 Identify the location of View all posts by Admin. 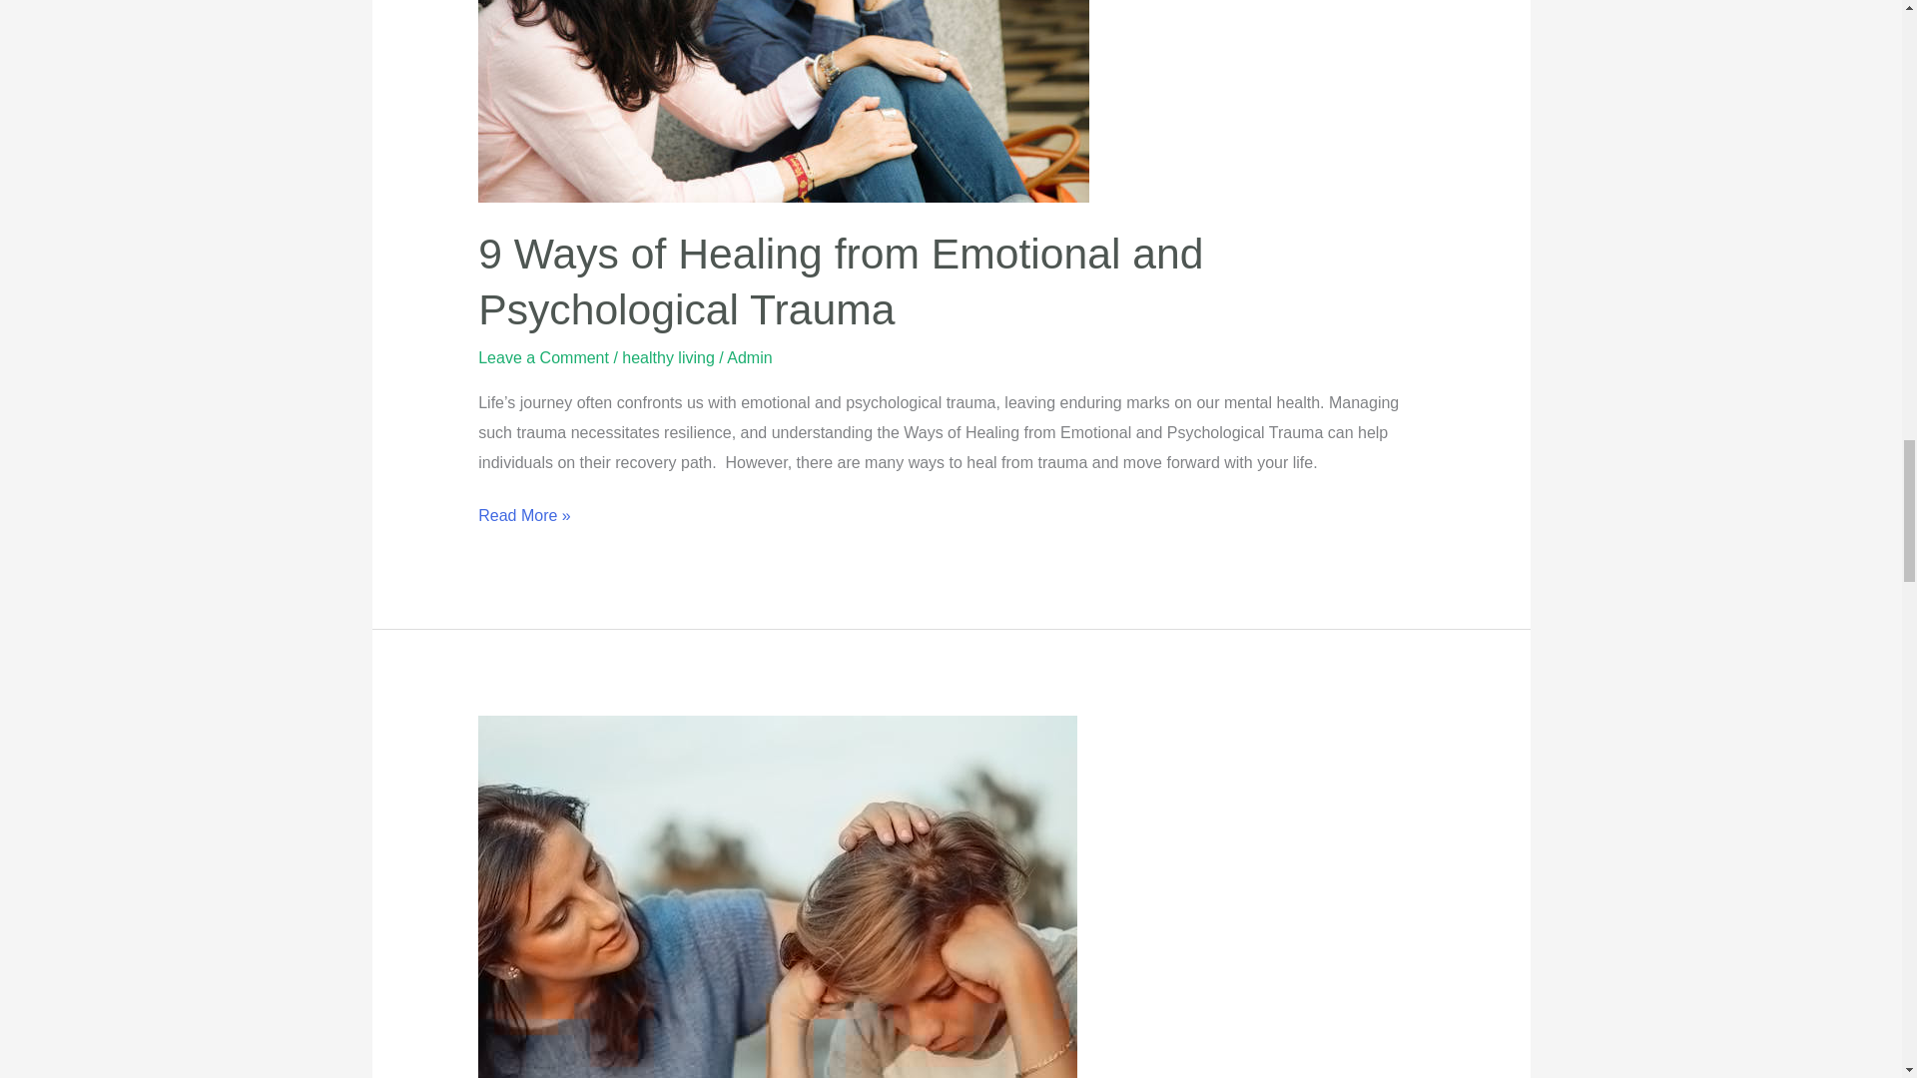
(749, 357).